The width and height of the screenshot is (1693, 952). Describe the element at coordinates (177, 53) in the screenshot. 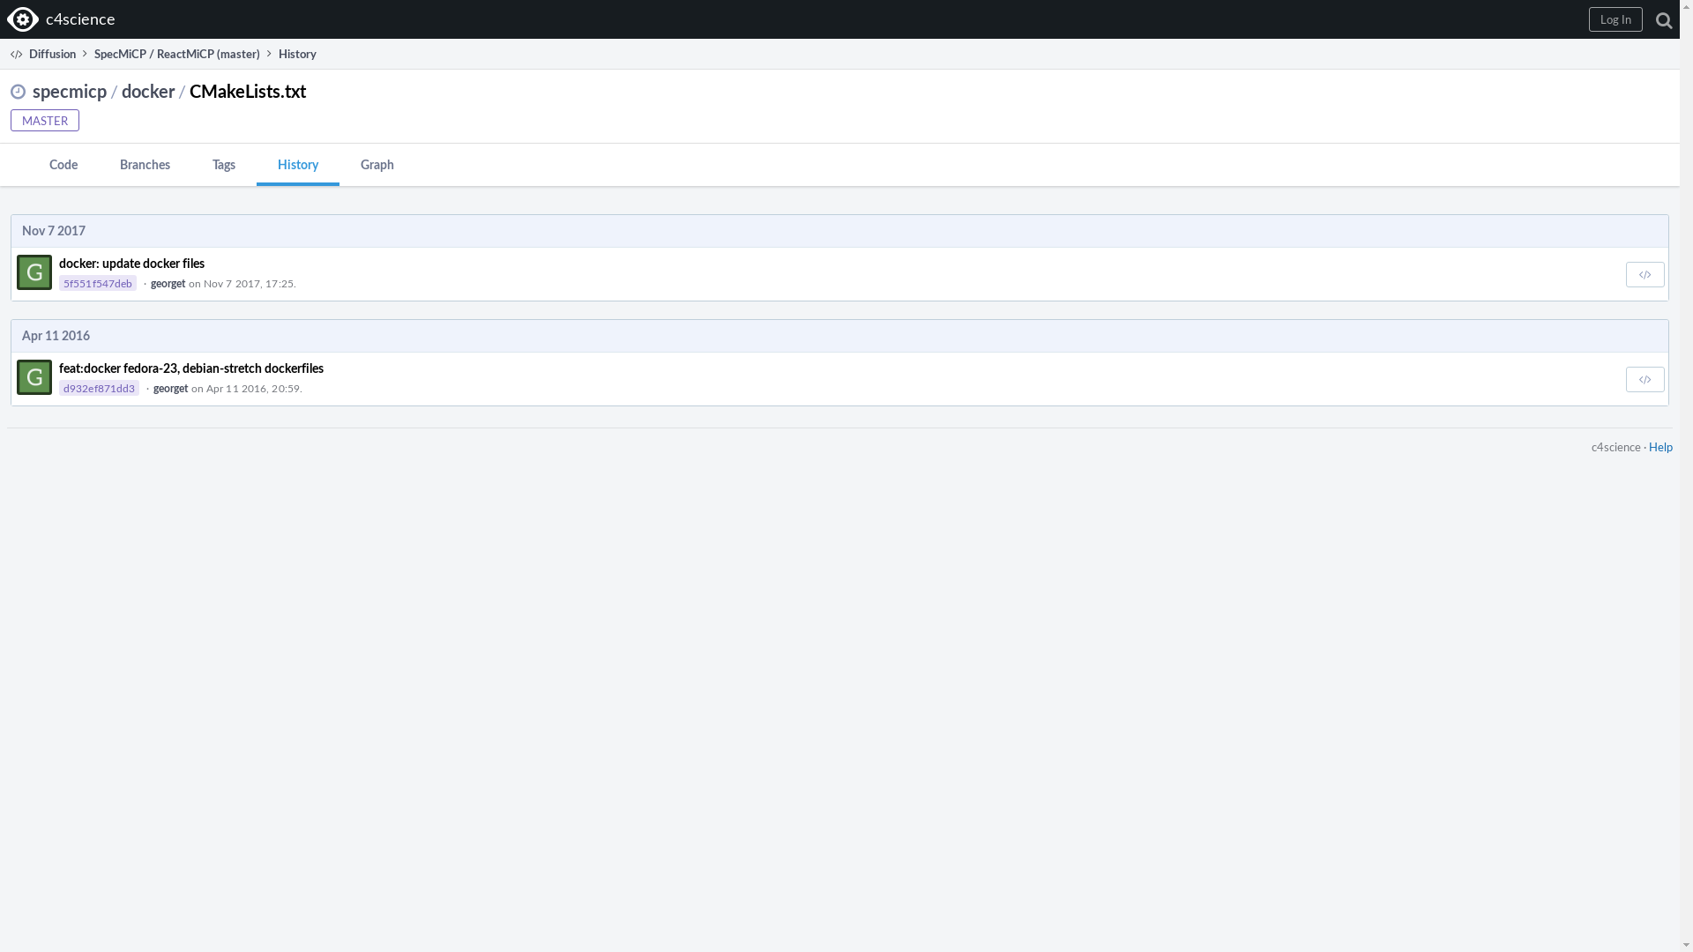

I see `SpecMiCP / ReactMiCP (master)` at that location.